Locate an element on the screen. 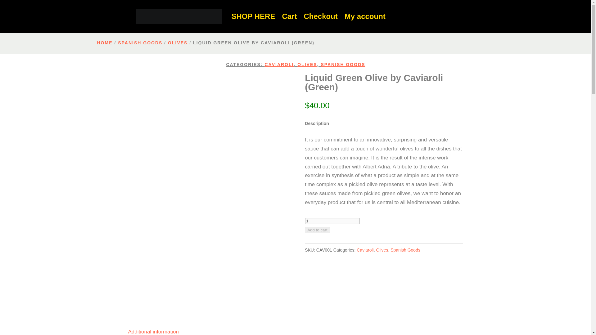  Add to cart is located at coordinates (317, 230).